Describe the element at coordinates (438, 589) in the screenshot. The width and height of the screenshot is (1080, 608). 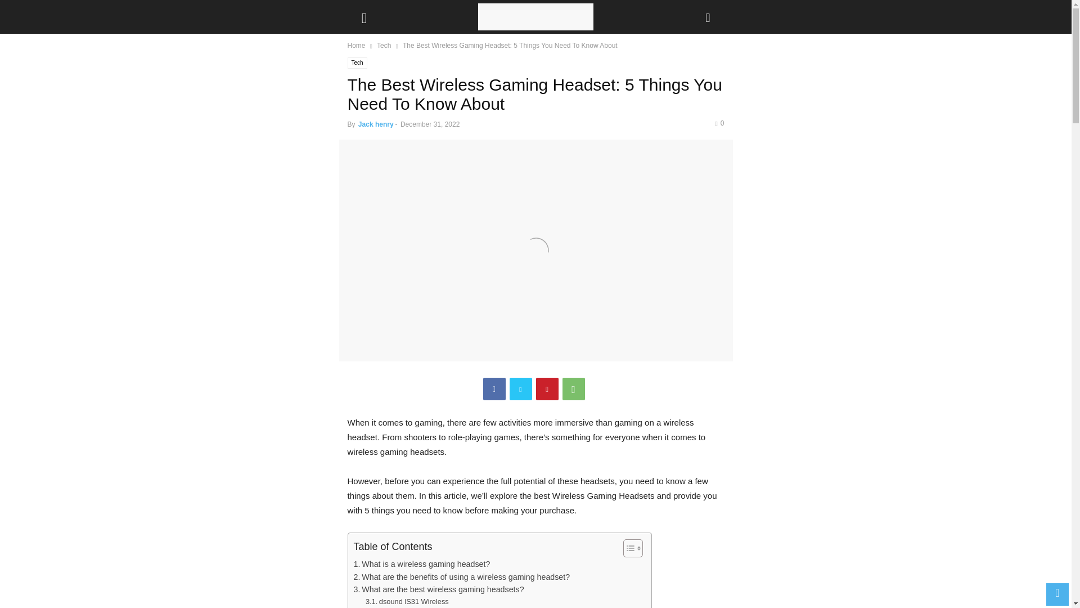
I see `What are the best wireless gaming headsets?` at that location.